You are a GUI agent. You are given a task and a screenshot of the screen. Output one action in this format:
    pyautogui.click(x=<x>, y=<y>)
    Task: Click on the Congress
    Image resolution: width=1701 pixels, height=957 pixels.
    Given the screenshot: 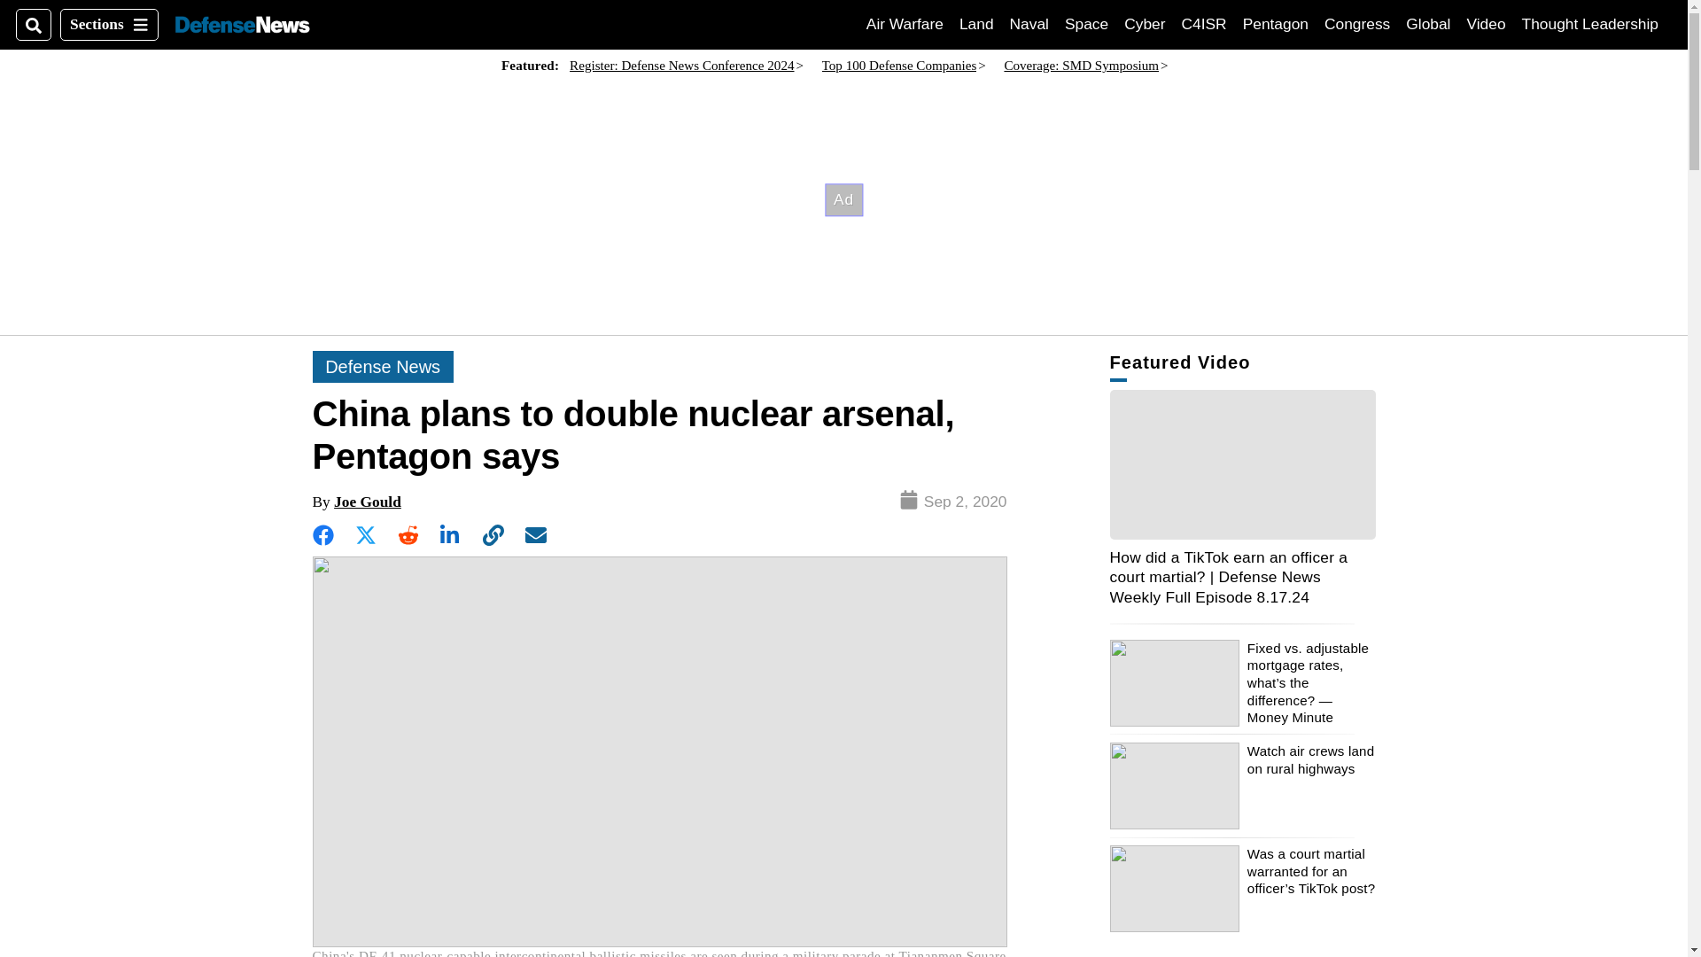 What is the action you would take?
    pyautogui.click(x=1357, y=24)
    